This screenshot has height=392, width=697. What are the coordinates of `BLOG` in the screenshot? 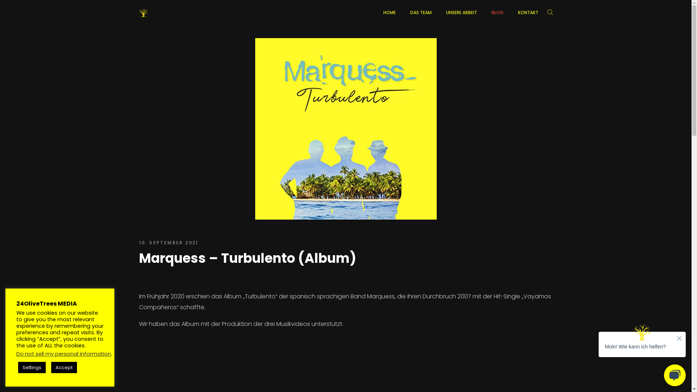 It's located at (497, 13).